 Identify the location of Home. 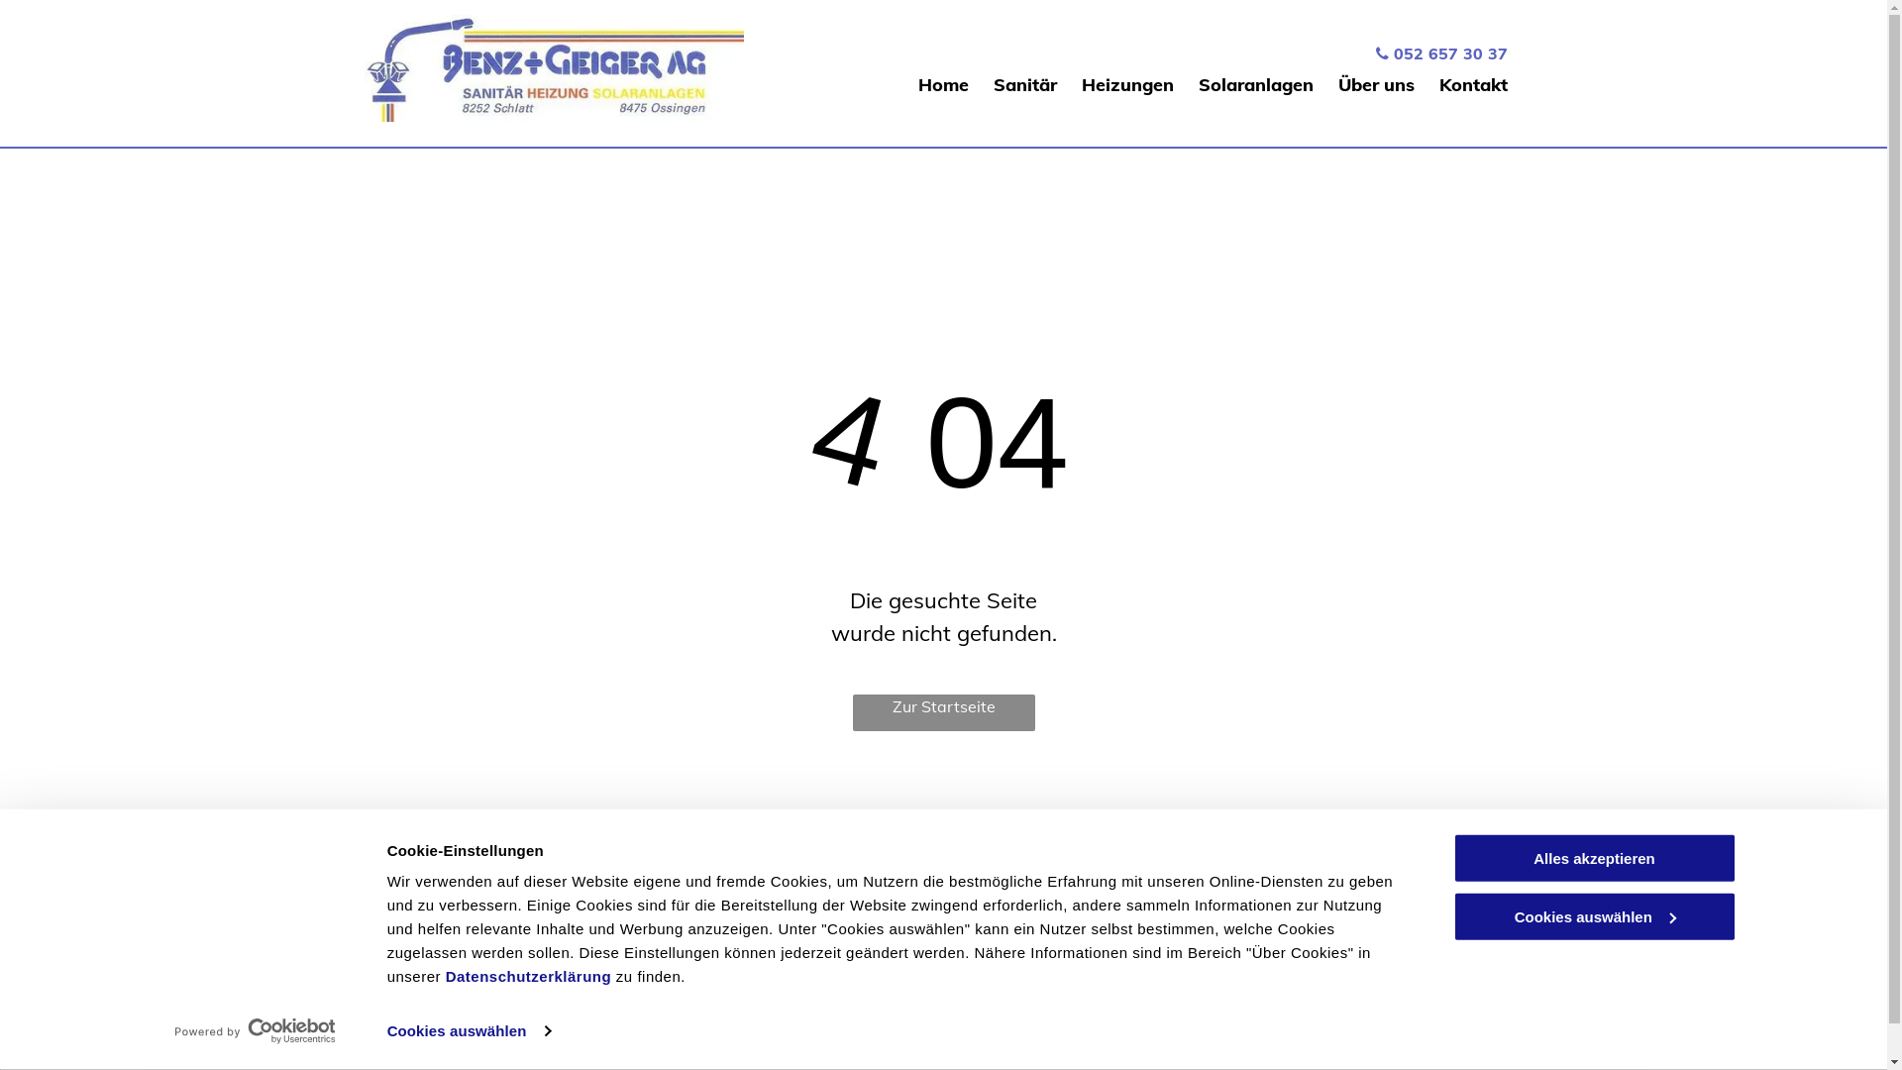
(943, 85).